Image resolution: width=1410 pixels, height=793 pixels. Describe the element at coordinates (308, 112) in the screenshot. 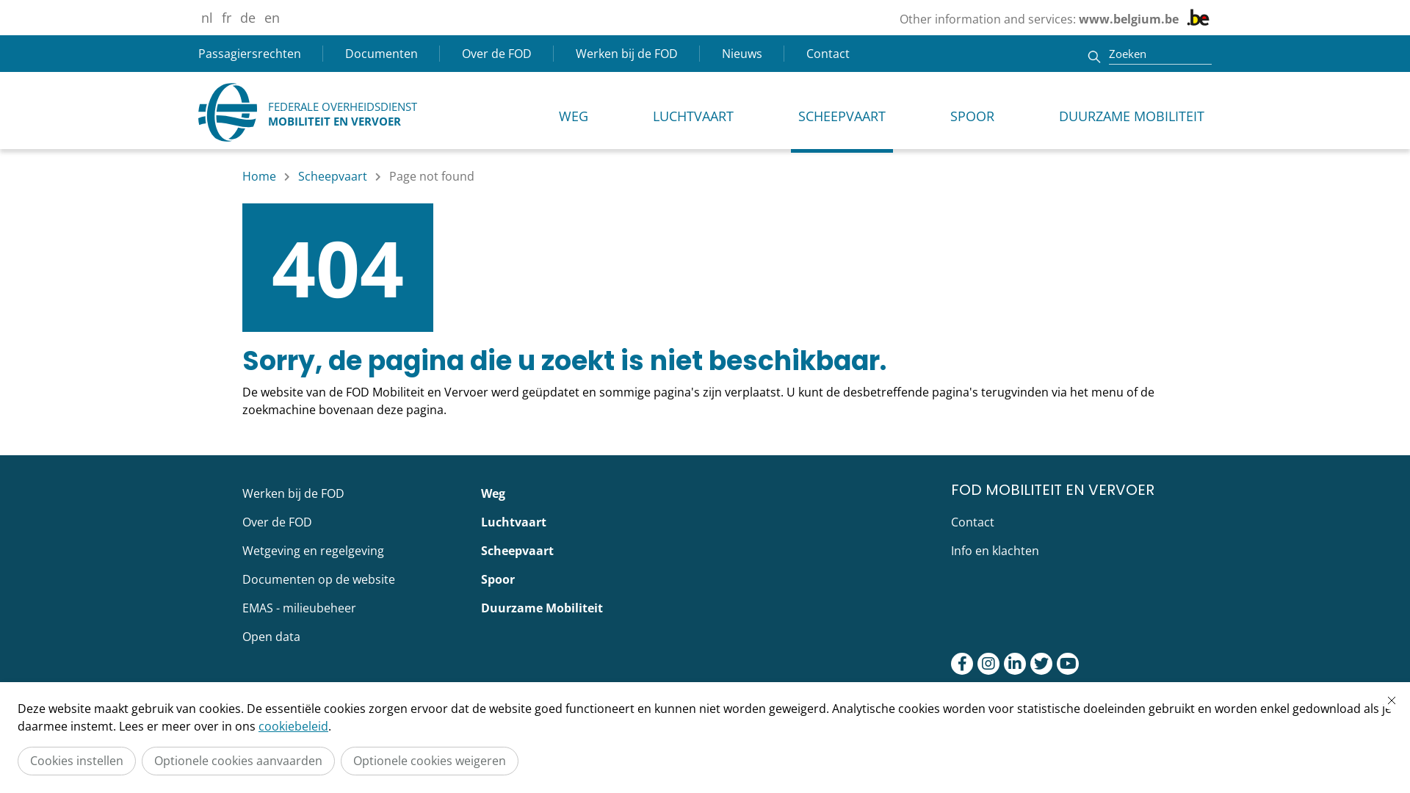

I see `FEDERALE OVERHEIDSDIENST
MOBILITEIT EN VERVOER` at that location.